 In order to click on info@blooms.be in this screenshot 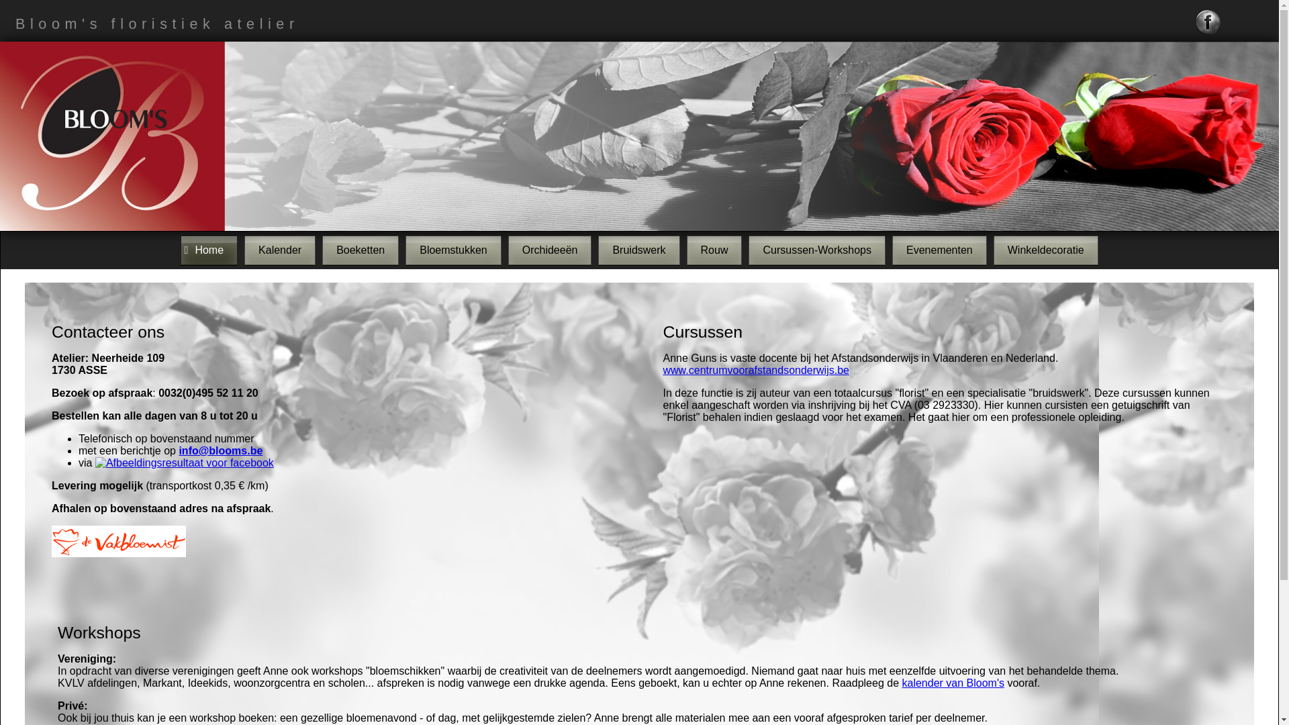, I will do `click(220, 451)`.